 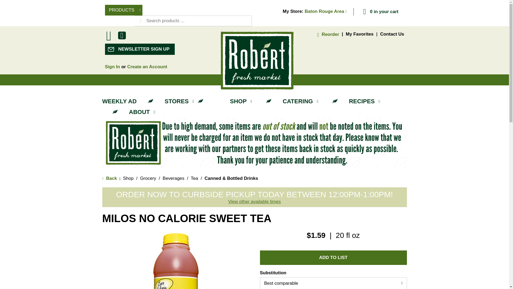 I want to click on Selected Store: Baton Rouge Area, so click(x=325, y=11).